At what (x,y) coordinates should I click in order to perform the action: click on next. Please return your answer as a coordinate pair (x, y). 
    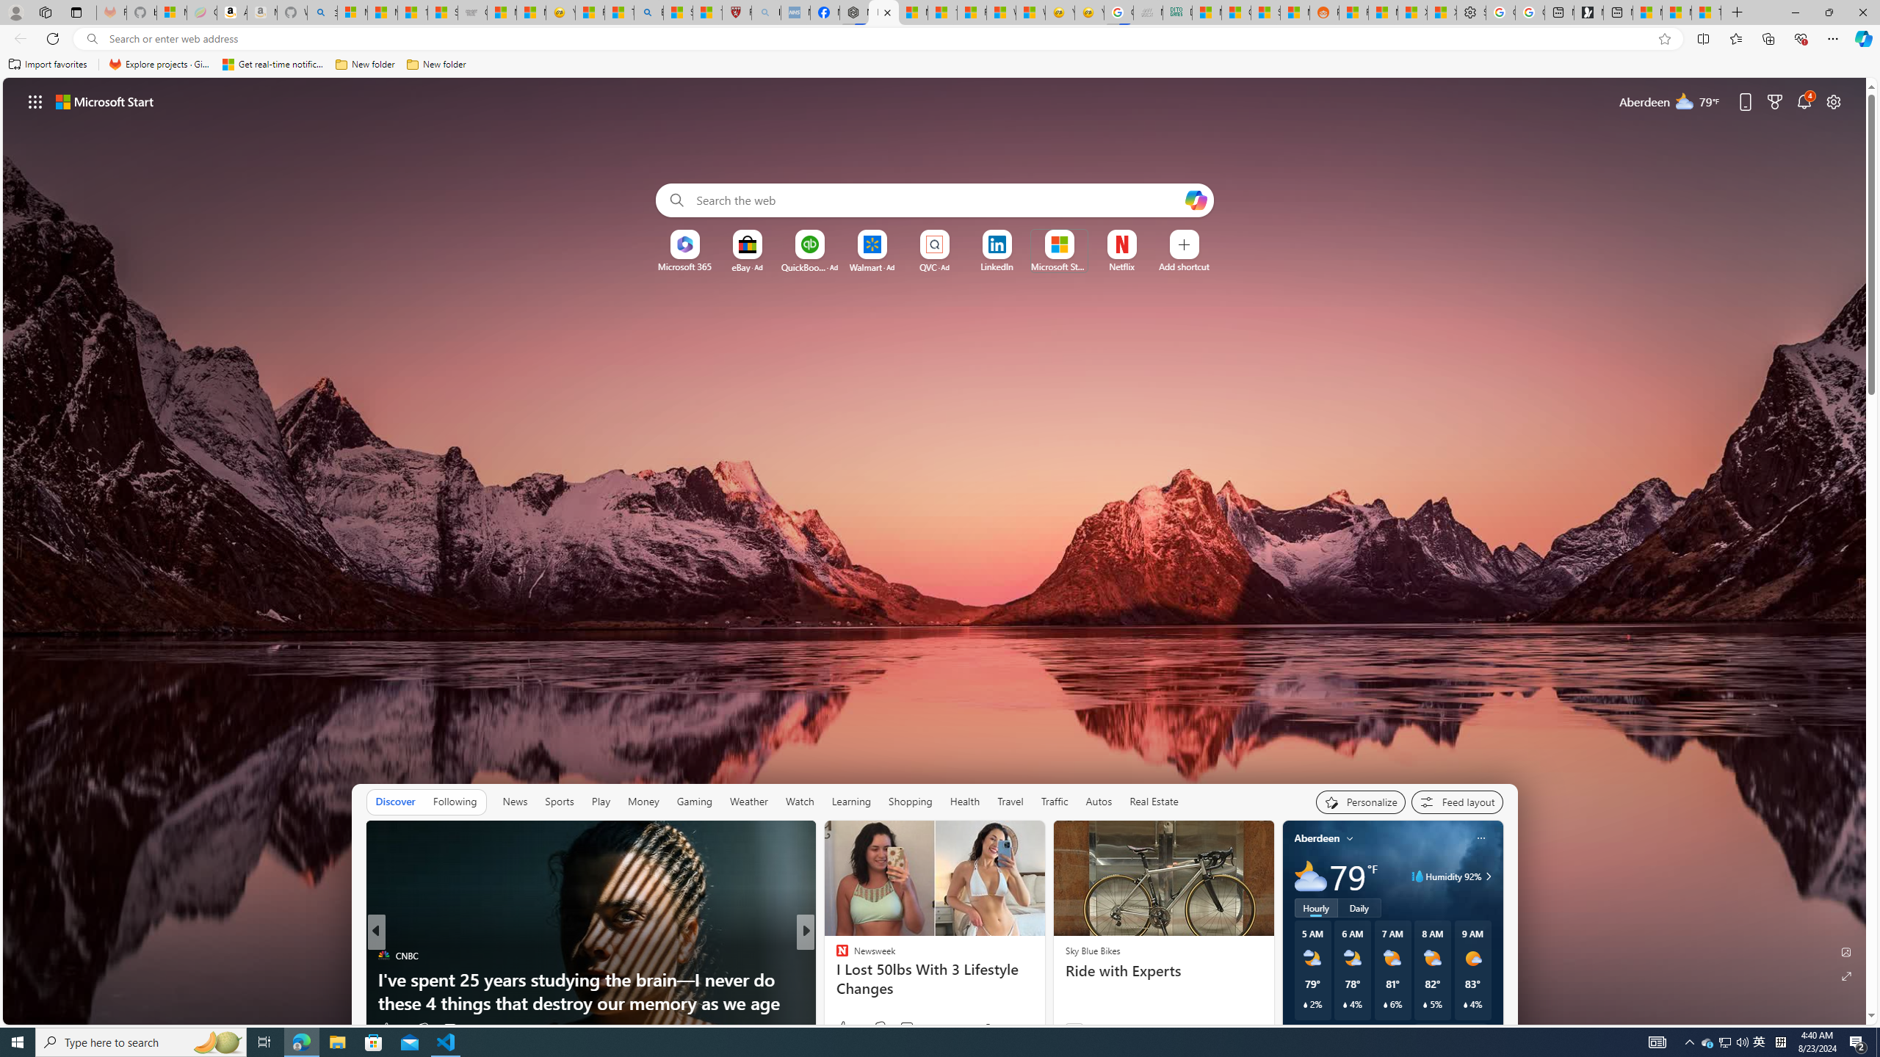
    Looking at the image, I should click on (1495, 932).